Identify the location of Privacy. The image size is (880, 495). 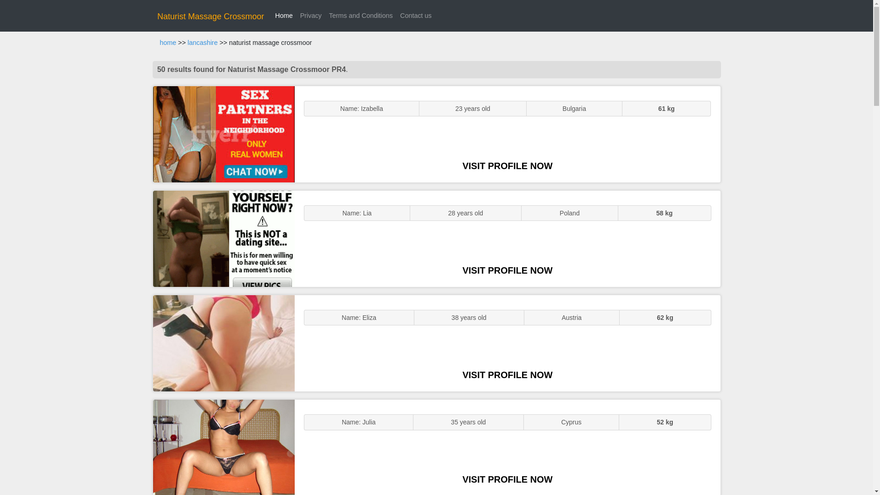
(311, 16).